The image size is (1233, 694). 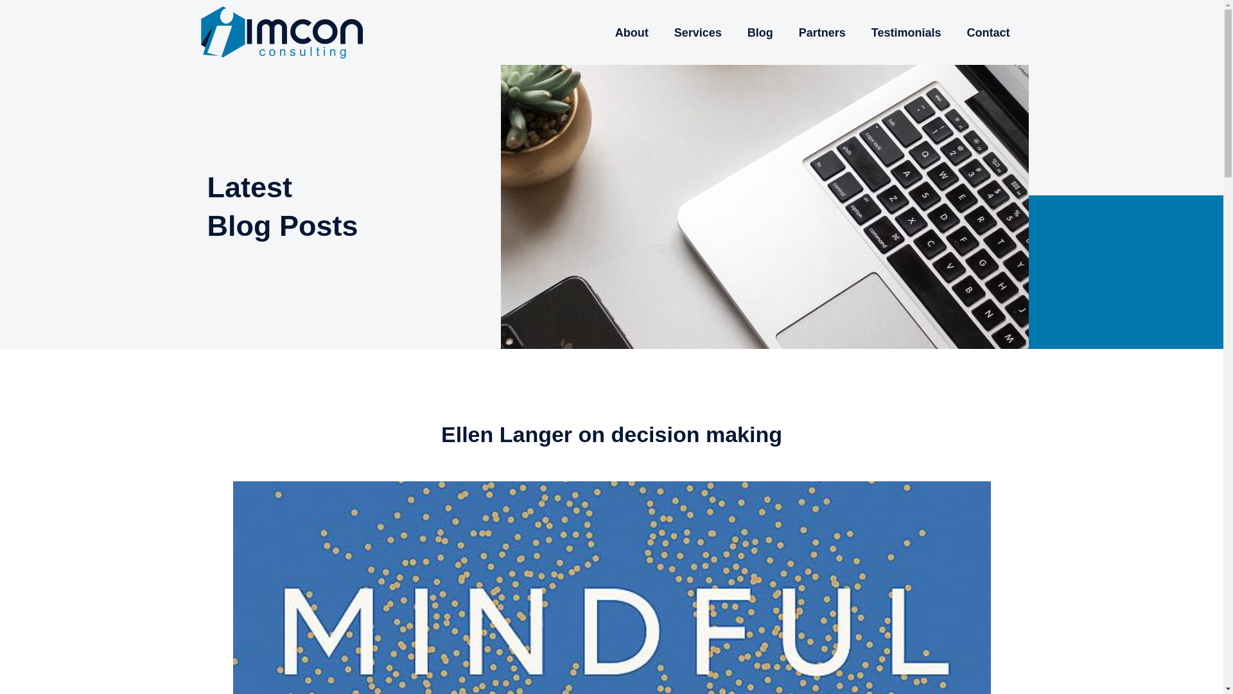 I want to click on Partners, so click(x=822, y=33).